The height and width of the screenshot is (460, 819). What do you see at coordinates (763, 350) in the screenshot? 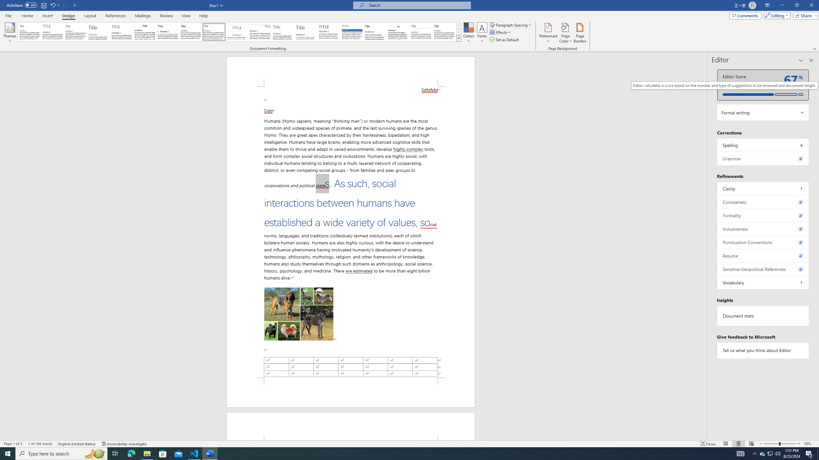
I see `Tell us what you think about Editor` at bounding box center [763, 350].